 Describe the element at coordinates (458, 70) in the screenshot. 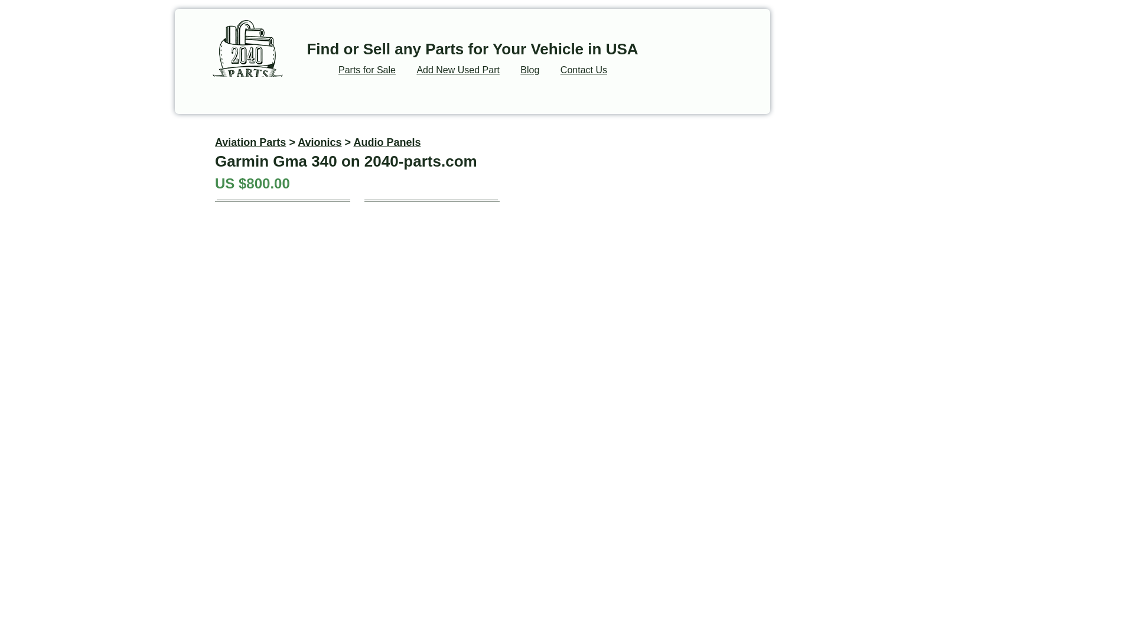

I see `Add New Used Part` at that location.